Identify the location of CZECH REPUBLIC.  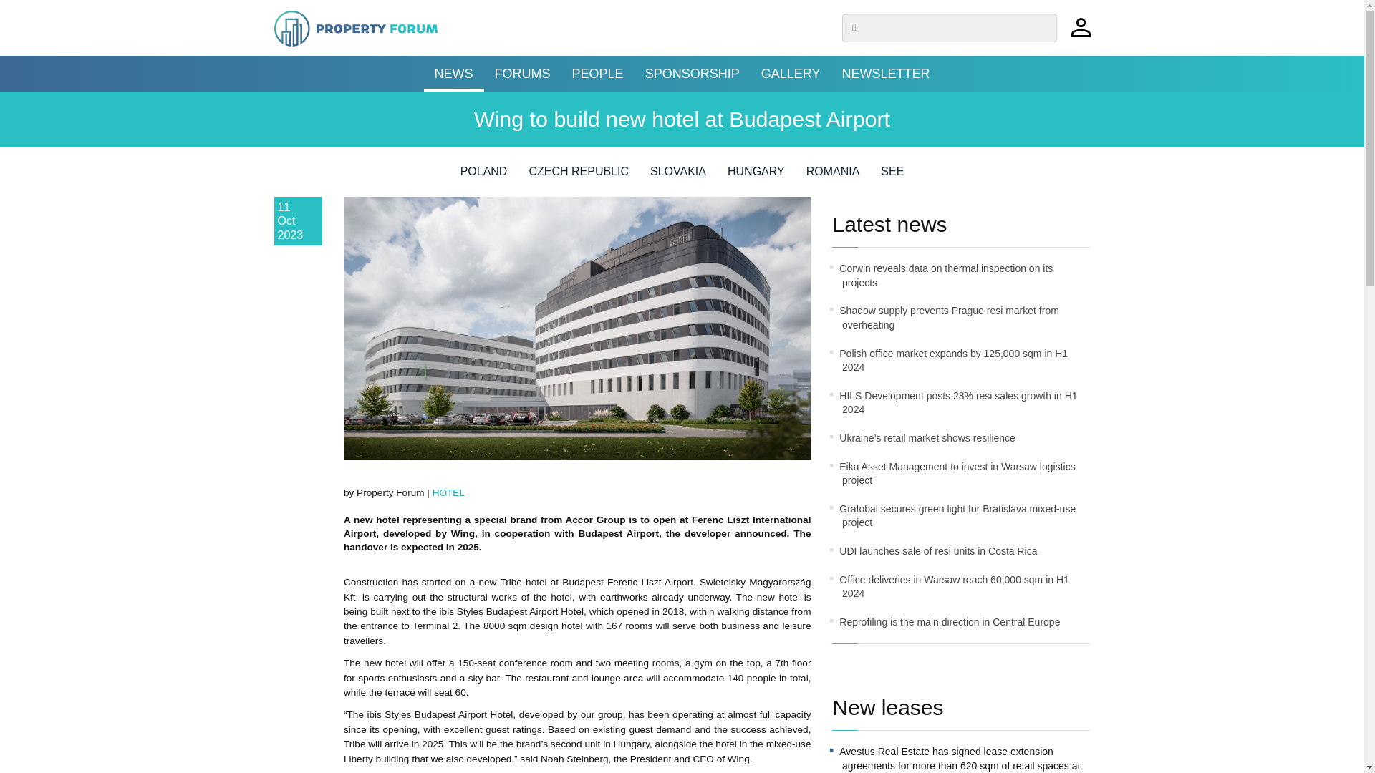
(578, 176).